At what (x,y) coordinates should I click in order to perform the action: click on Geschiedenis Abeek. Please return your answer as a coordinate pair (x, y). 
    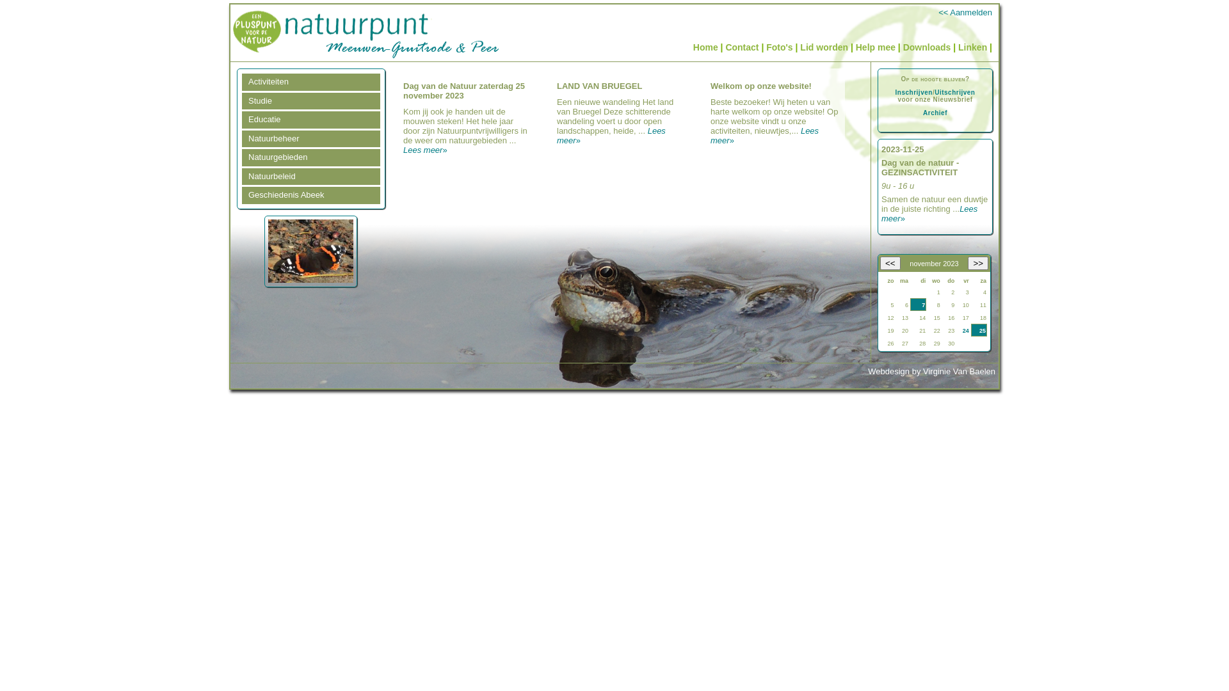
    Looking at the image, I should click on (311, 196).